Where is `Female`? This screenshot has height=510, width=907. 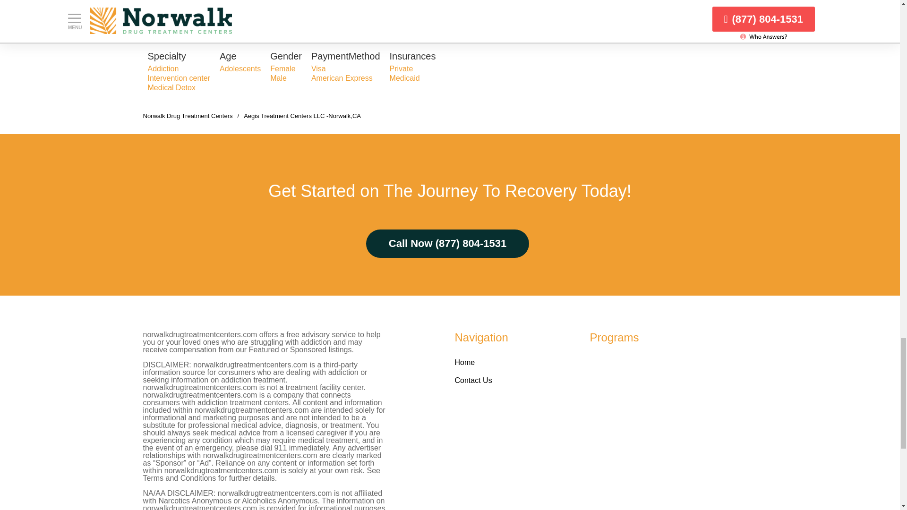
Female is located at coordinates (282, 69).